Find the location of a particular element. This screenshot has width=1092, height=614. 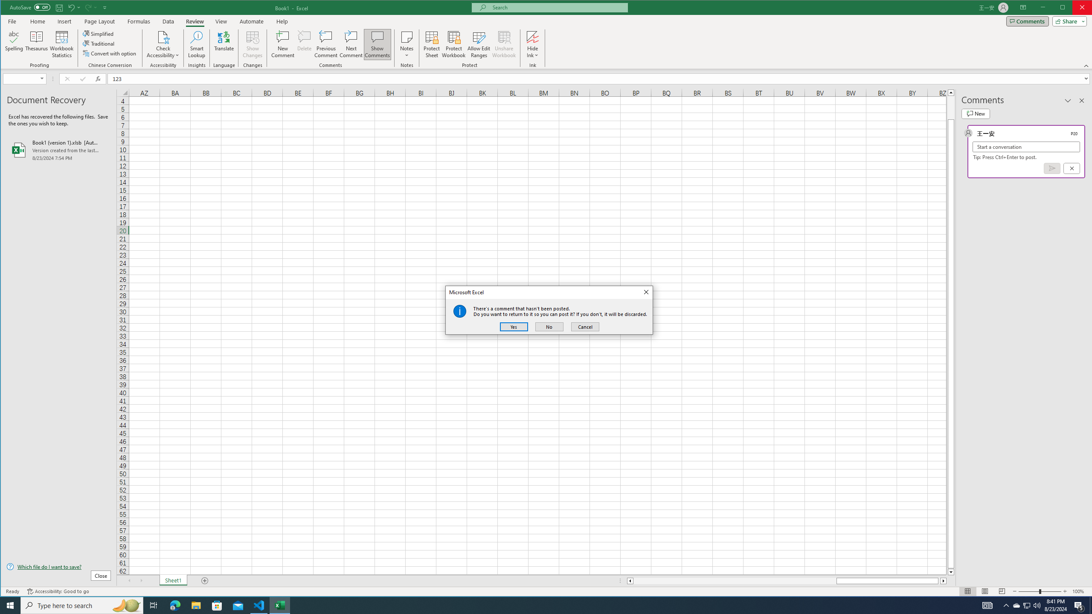

Simplified is located at coordinates (99, 33).